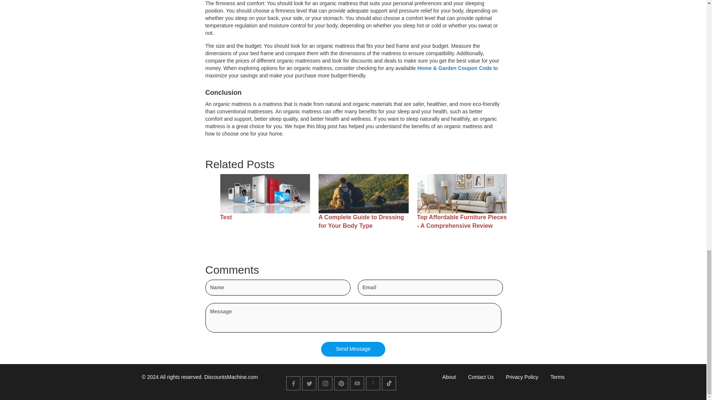 This screenshot has height=400, width=712. I want to click on Test, so click(265, 217).